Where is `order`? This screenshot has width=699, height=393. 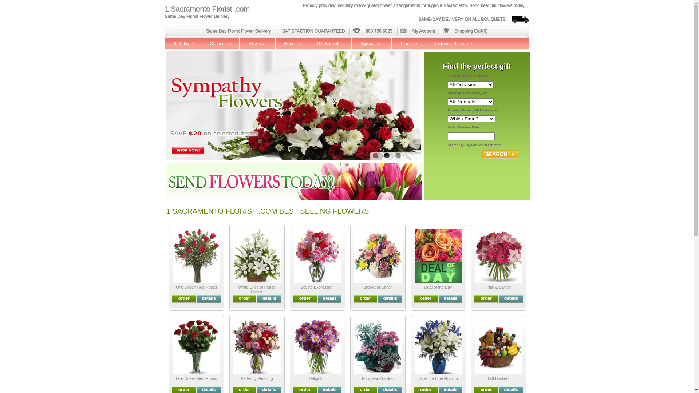 order is located at coordinates (486, 390).